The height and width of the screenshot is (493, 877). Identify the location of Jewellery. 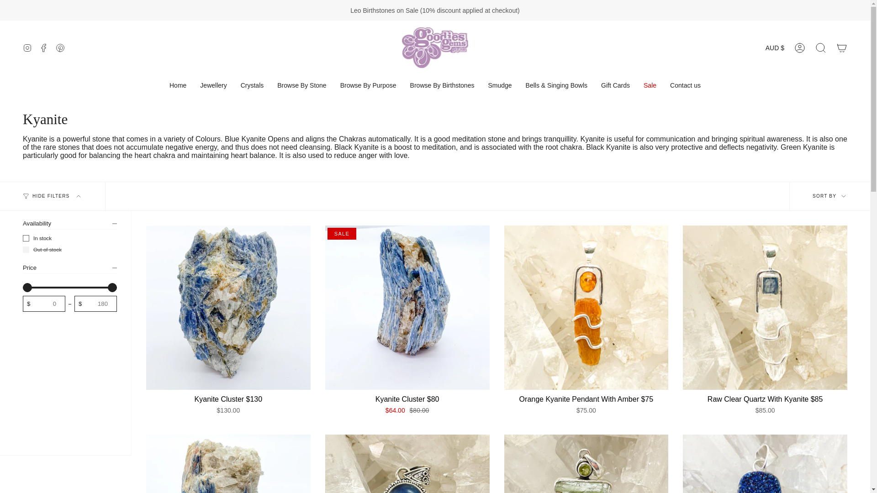
(213, 85).